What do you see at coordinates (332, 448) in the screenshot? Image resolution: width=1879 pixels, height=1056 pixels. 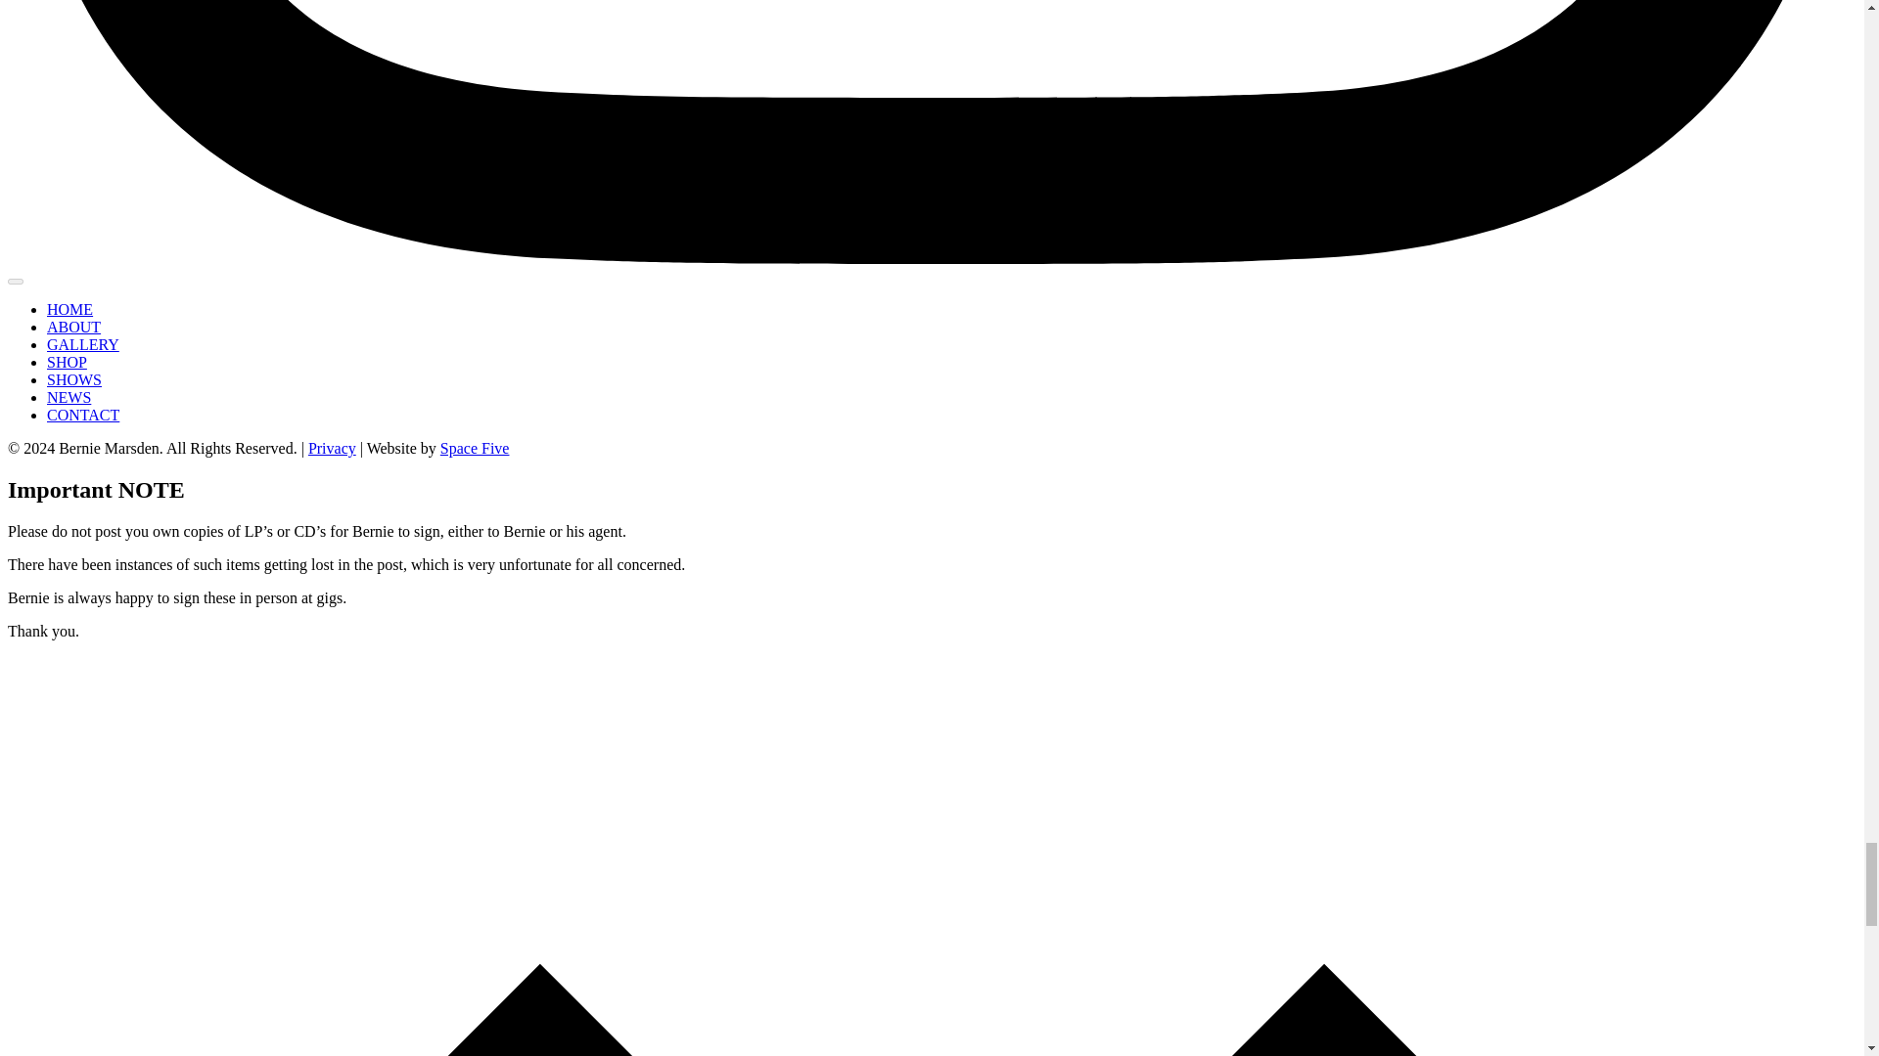 I see `Privacy` at bounding box center [332, 448].